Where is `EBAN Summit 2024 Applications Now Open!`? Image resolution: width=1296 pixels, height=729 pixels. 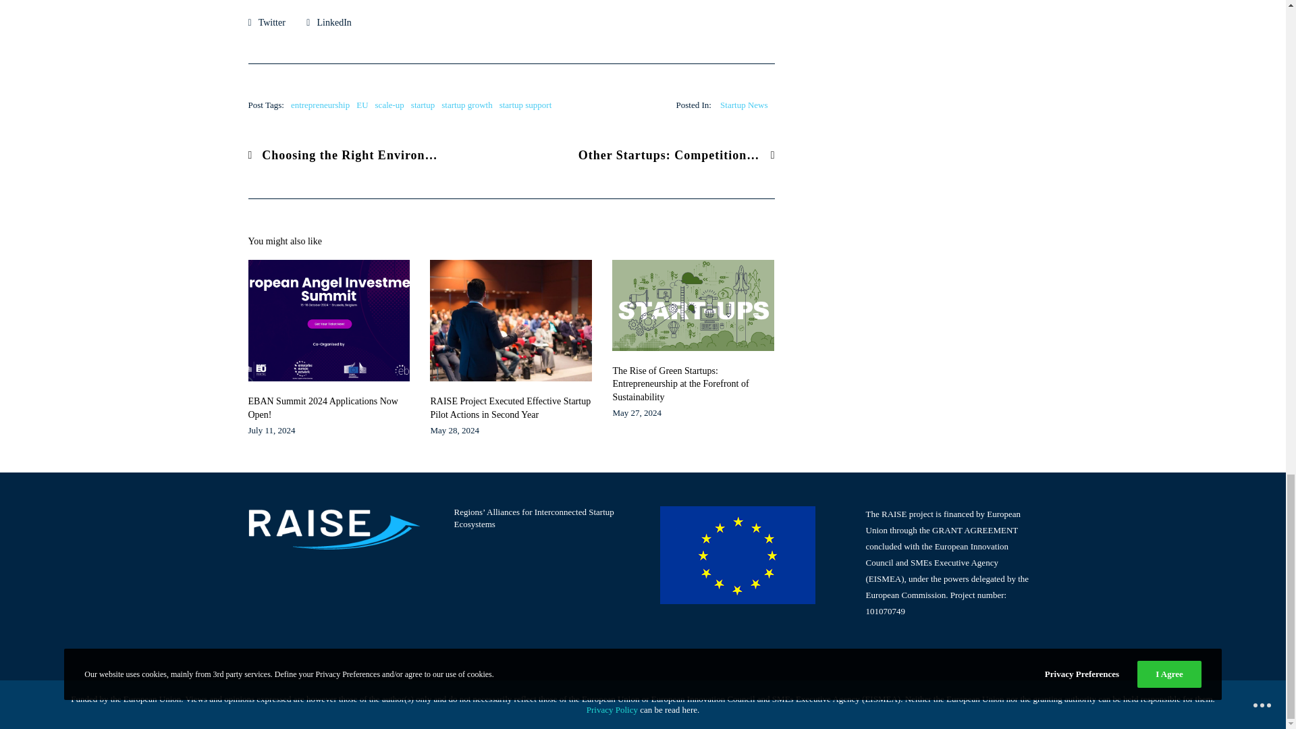
EBAN Summit 2024 Applications Now Open! is located at coordinates (329, 408).